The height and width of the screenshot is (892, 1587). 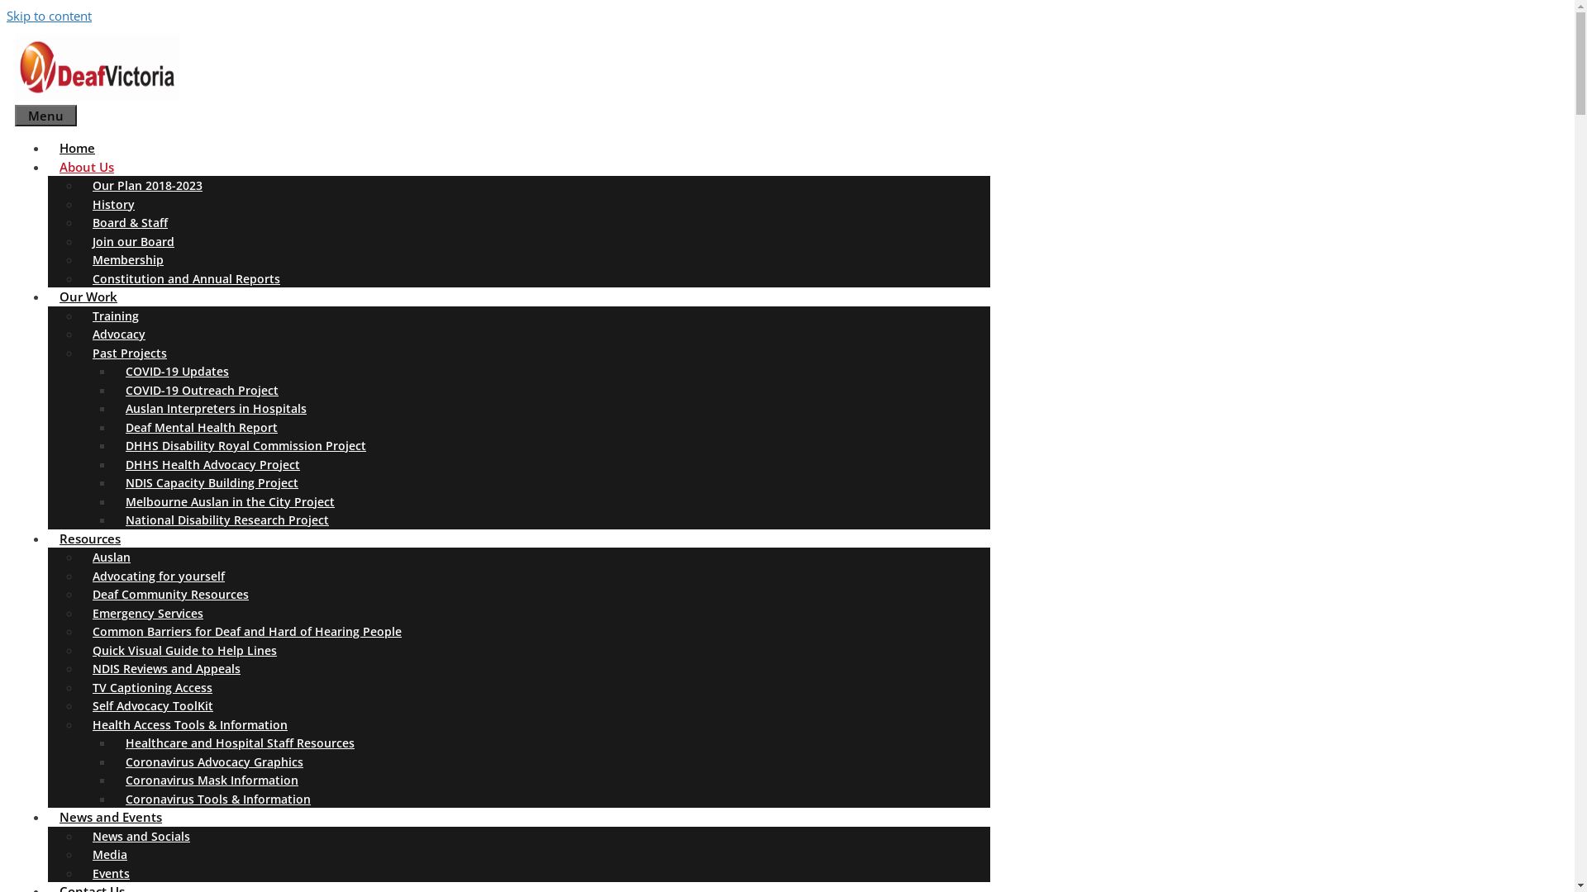 What do you see at coordinates (117, 817) in the screenshot?
I see `News and Events` at bounding box center [117, 817].